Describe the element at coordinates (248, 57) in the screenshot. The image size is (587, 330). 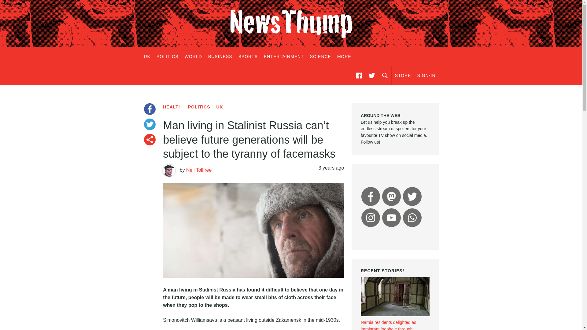
I see `SPORTS` at that location.